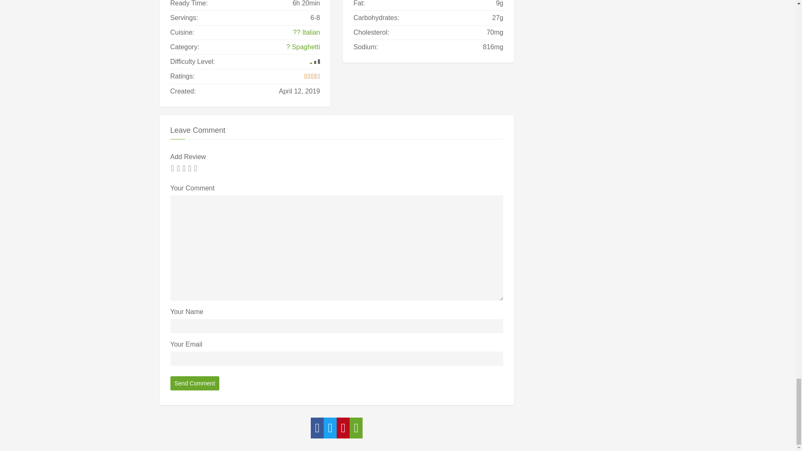 Image resolution: width=802 pixels, height=451 pixels. What do you see at coordinates (303, 47) in the screenshot?
I see `? Spaghetti` at bounding box center [303, 47].